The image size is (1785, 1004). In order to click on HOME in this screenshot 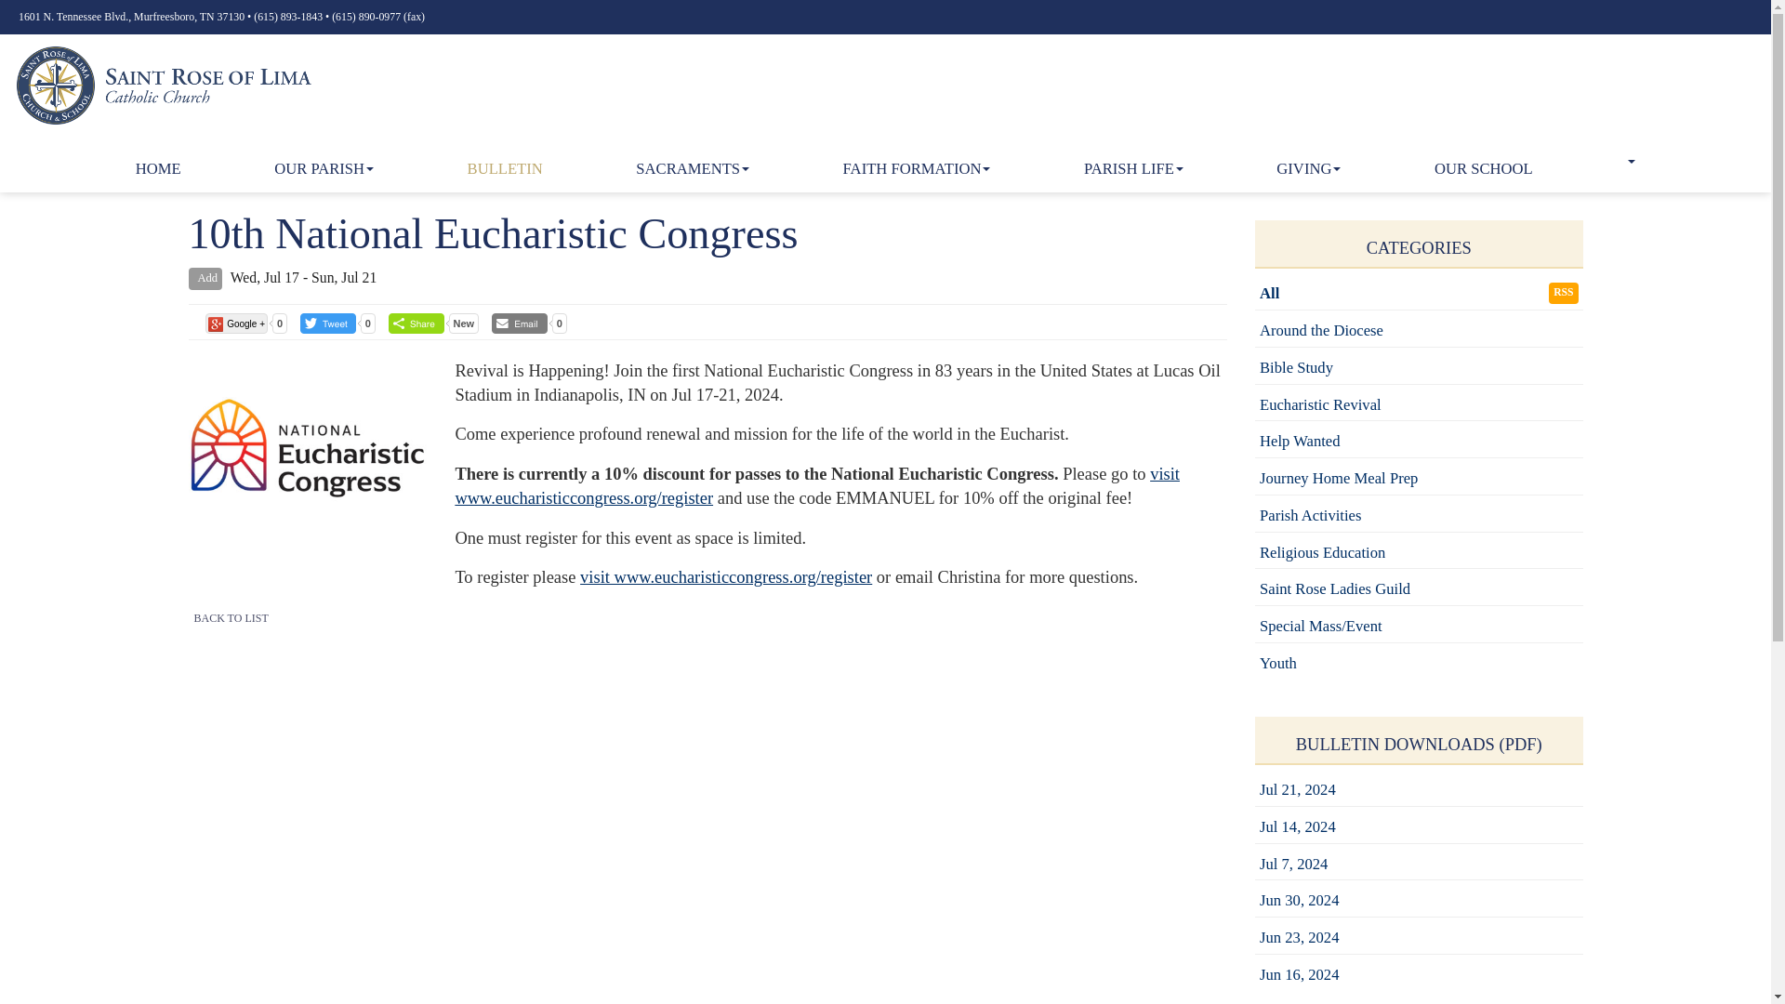, I will do `click(158, 169)`.